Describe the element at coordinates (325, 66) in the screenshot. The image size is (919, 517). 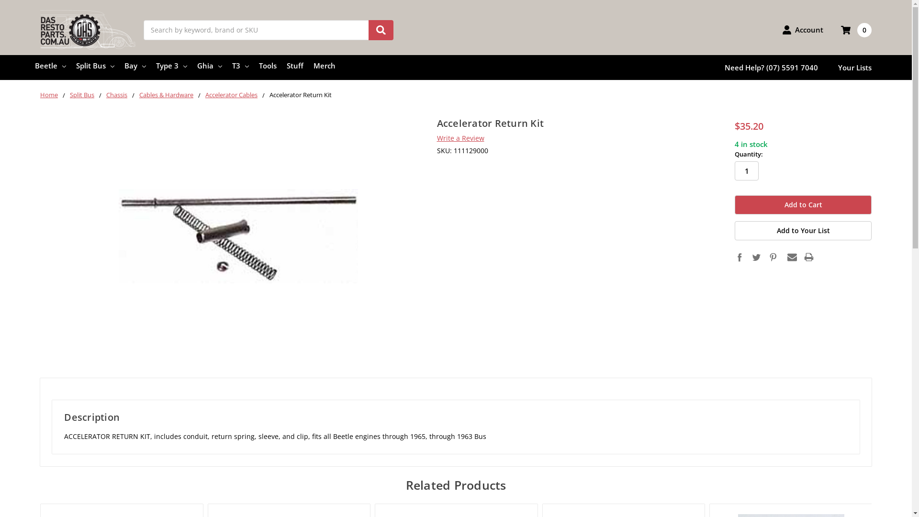
I see `Merch` at that location.